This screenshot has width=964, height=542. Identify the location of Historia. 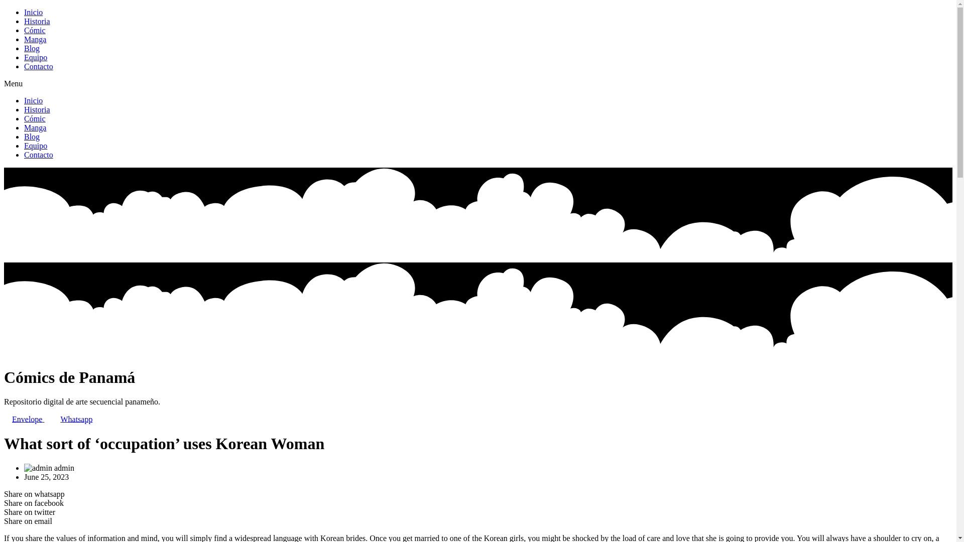
(37, 109).